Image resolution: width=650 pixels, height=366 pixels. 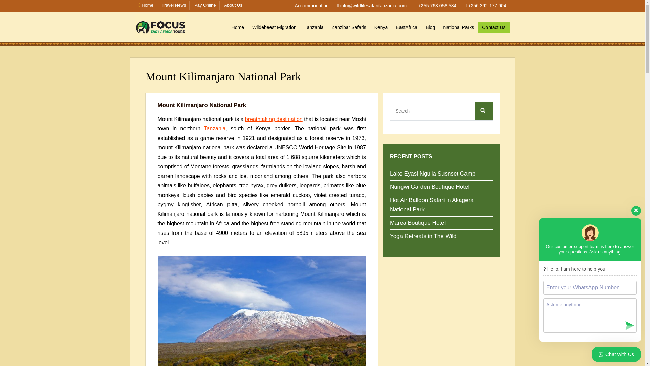 What do you see at coordinates (458, 27) in the screenshot?
I see `National Parks` at bounding box center [458, 27].